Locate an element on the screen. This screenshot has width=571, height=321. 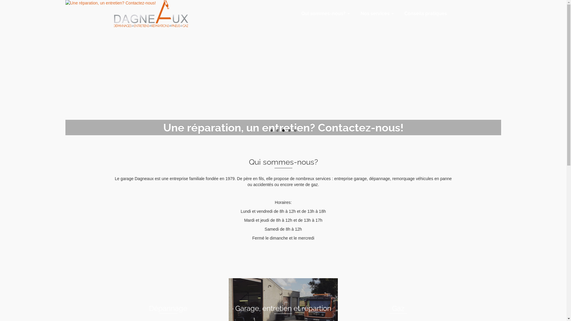
Qui sommes-nous? is located at coordinates (325, 14).